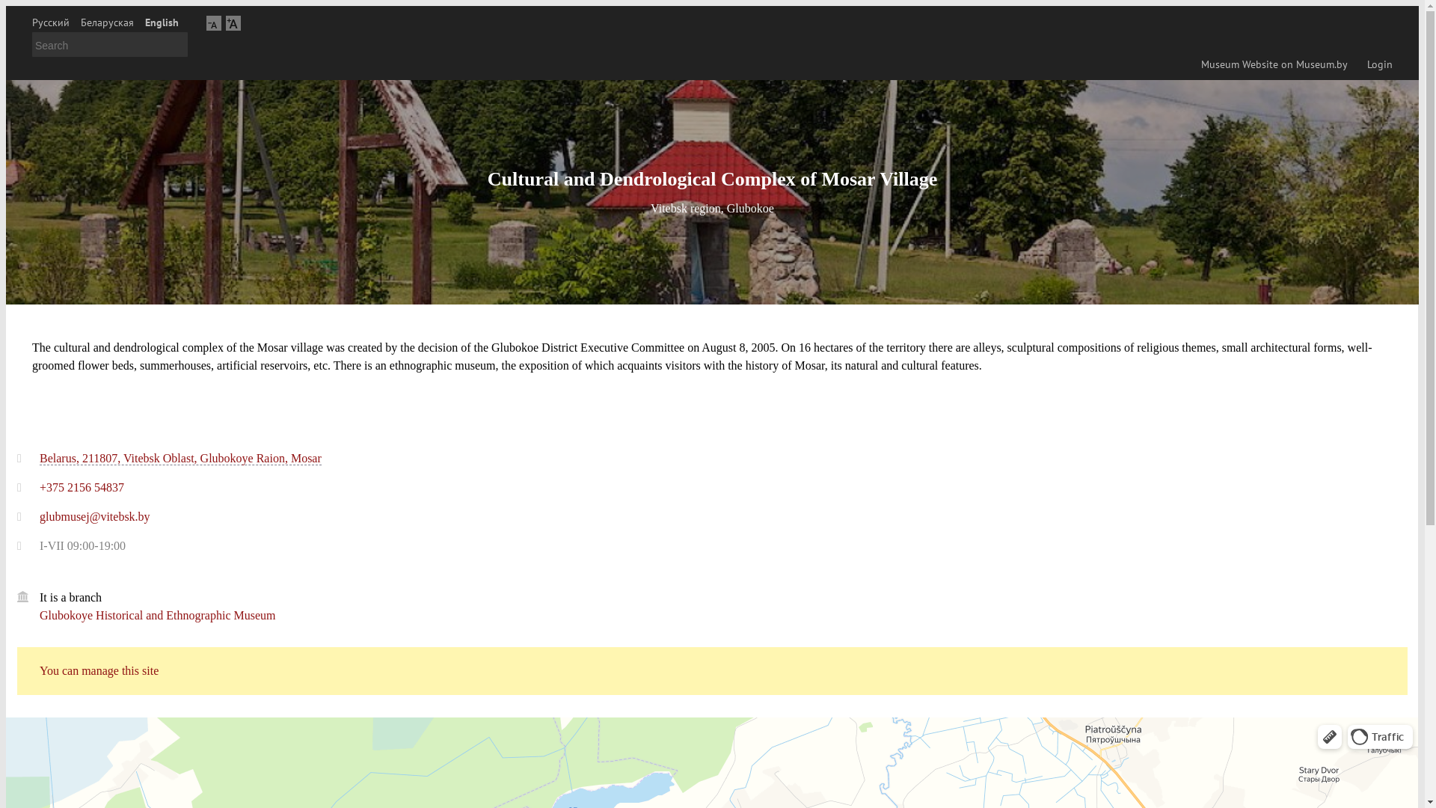  I want to click on glubmusej@vitebsk.by, so click(95, 516).